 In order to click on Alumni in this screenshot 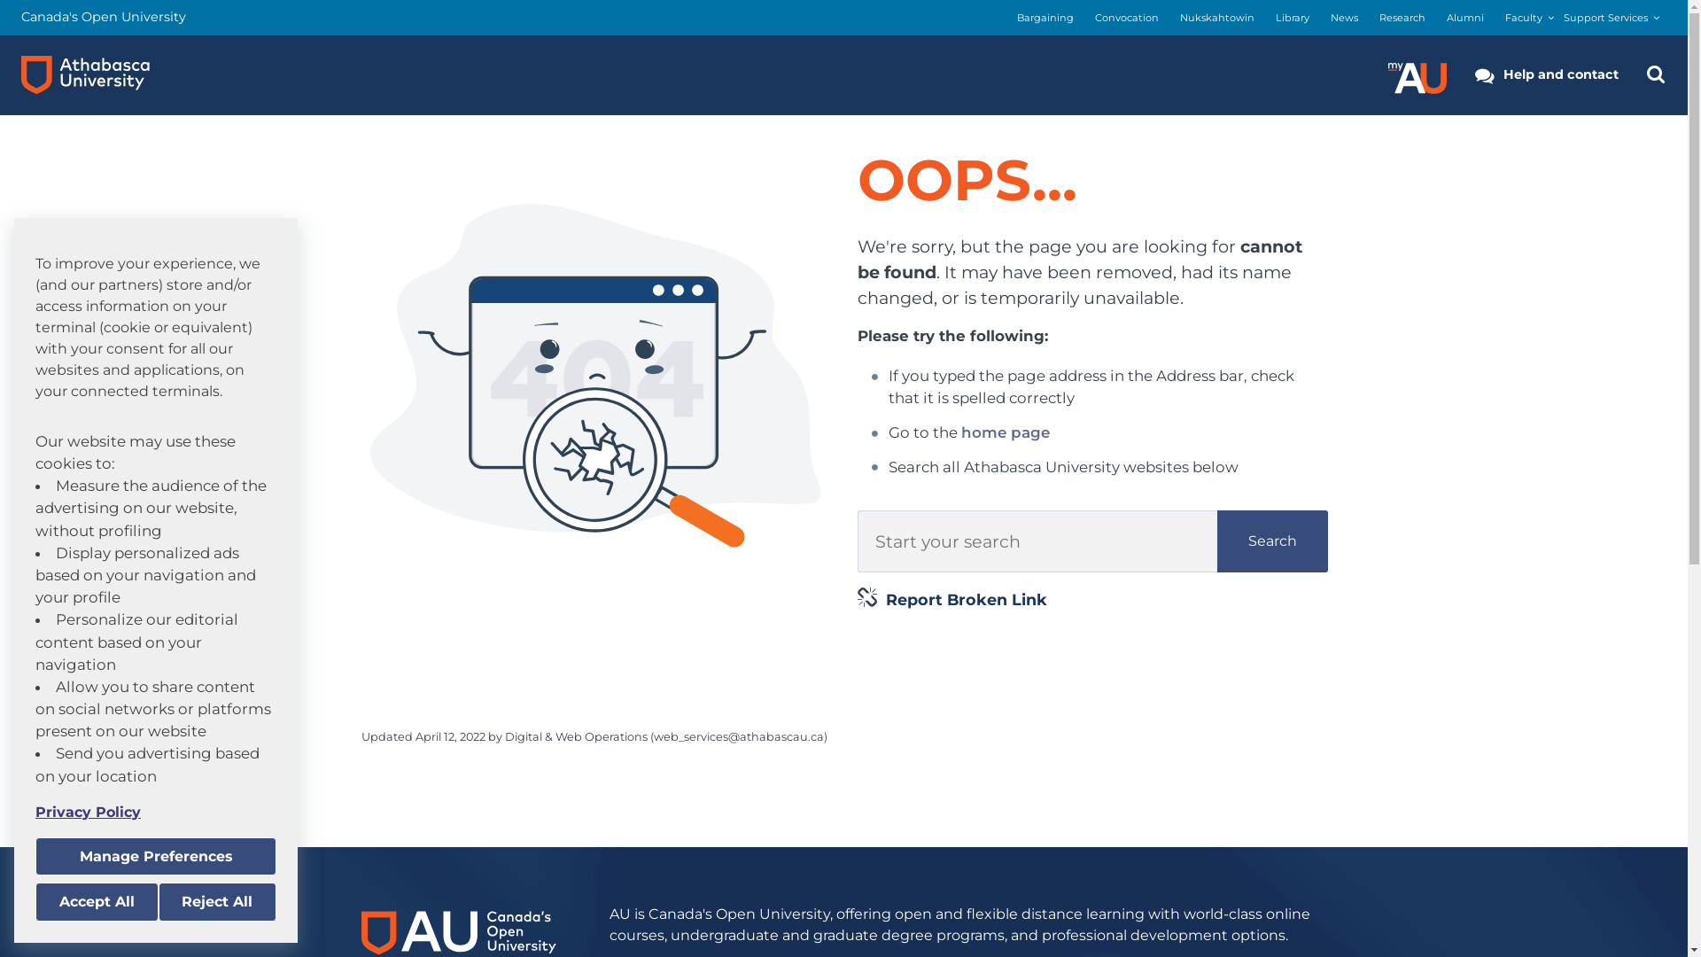, I will do `click(1465, 18)`.